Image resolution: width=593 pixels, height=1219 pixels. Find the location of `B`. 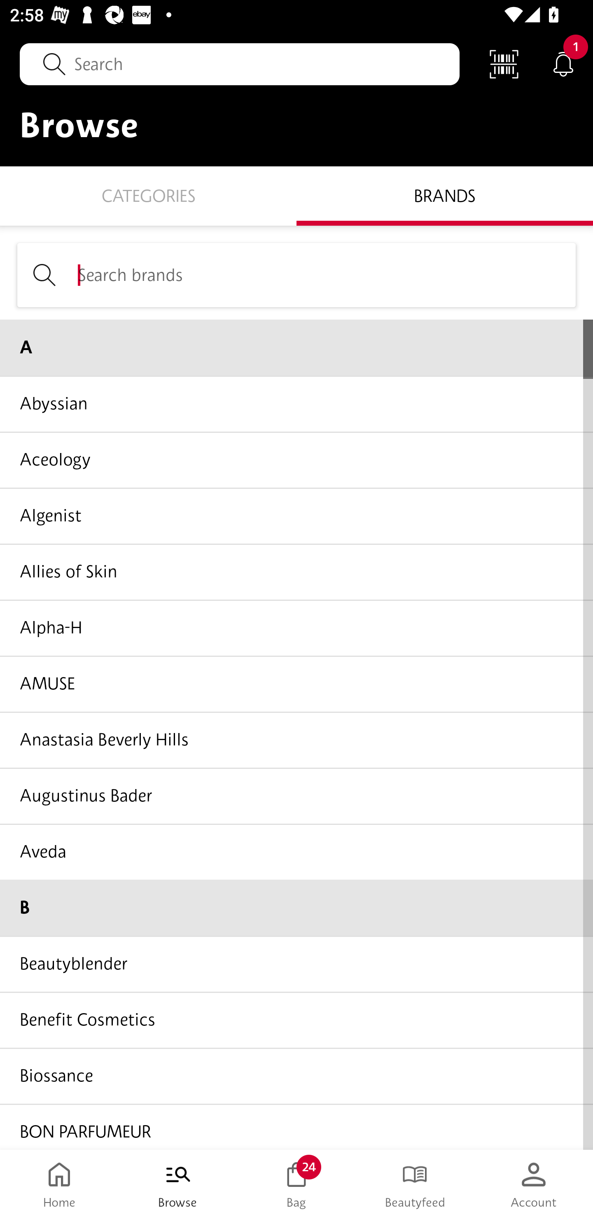

B is located at coordinates (296, 908).